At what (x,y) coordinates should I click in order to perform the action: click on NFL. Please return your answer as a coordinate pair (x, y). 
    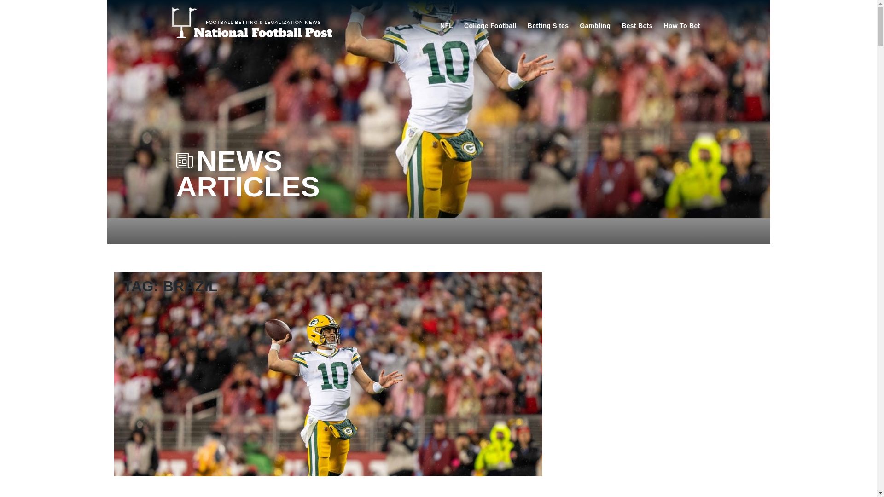
    Looking at the image, I should click on (447, 25).